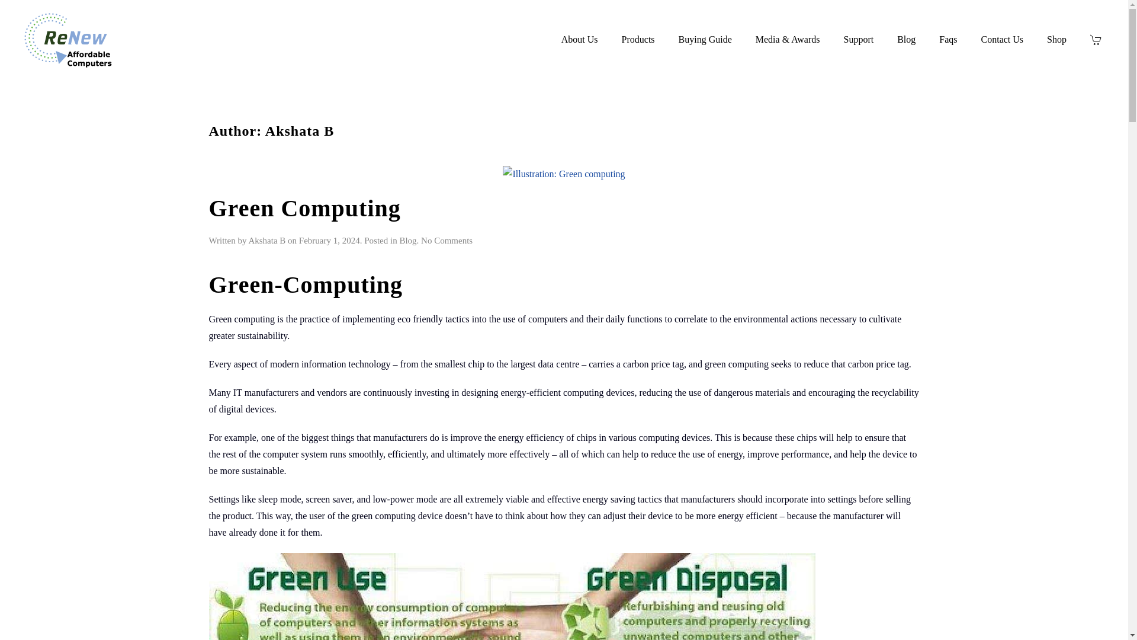 The height and width of the screenshot is (640, 1137). What do you see at coordinates (947, 39) in the screenshot?
I see `Faqs` at bounding box center [947, 39].